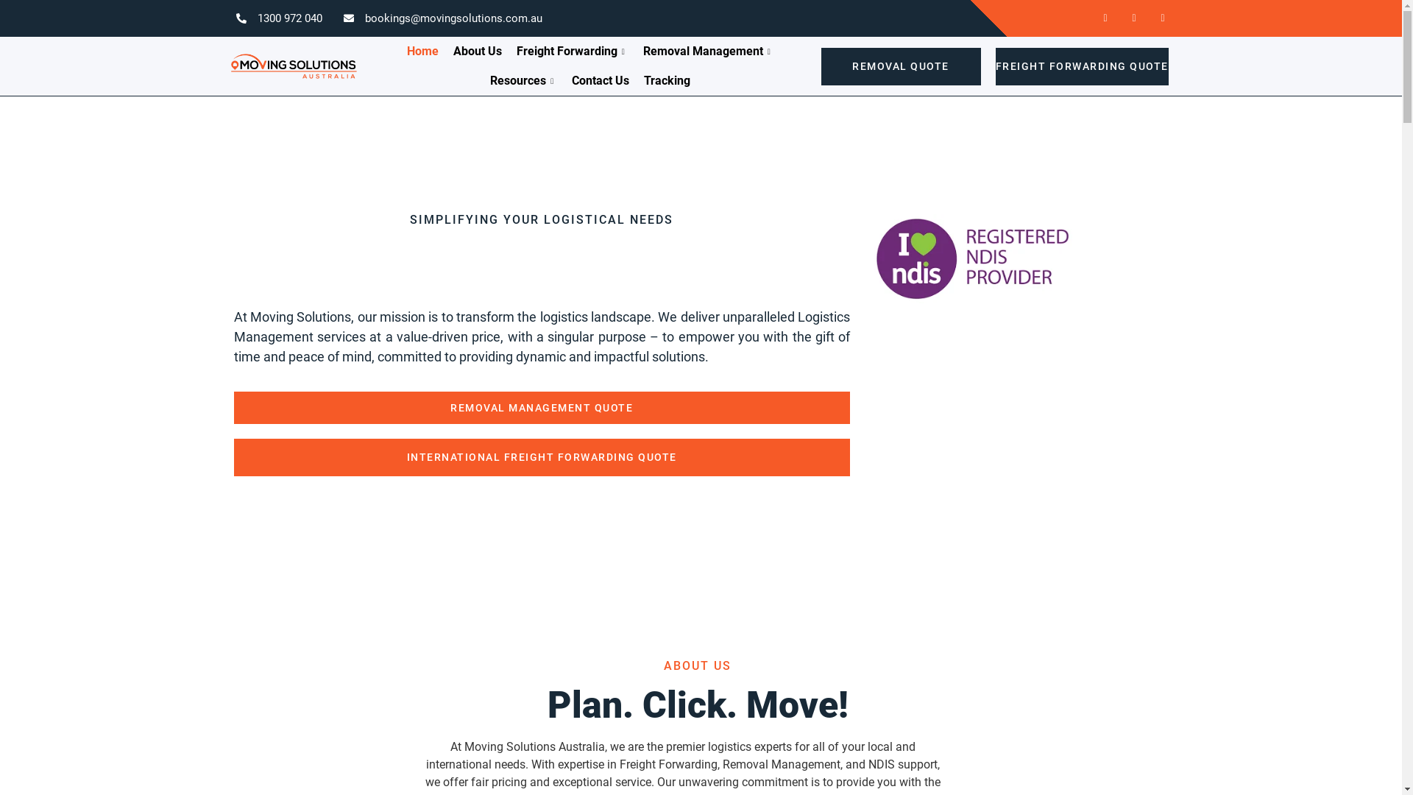  Describe the element at coordinates (422, 52) in the screenshot. I see `Home` at that location.